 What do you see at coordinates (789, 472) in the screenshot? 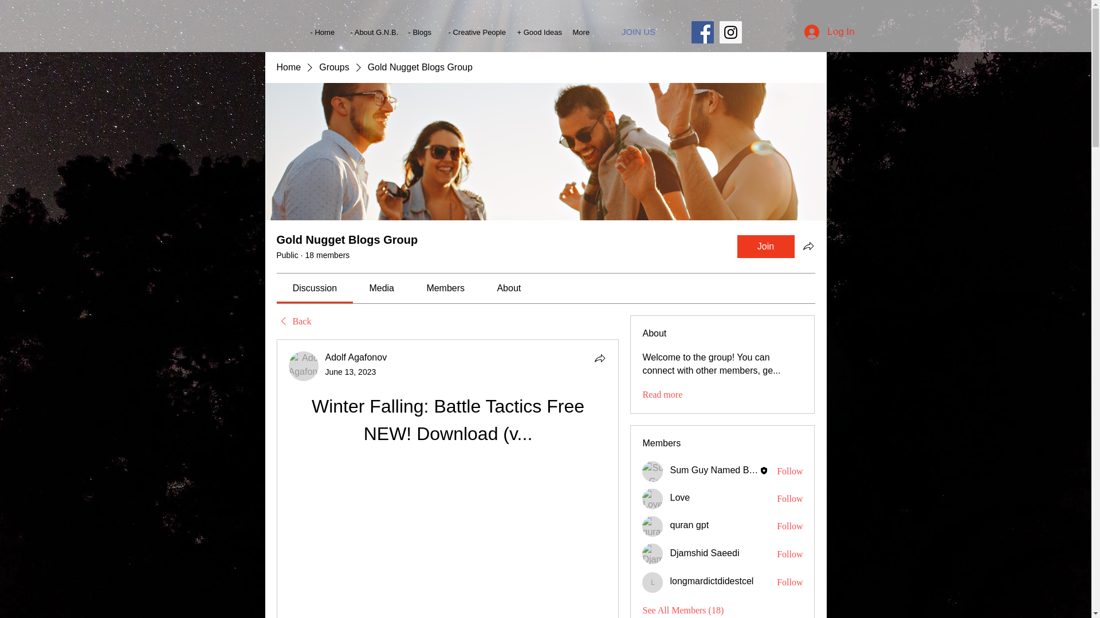
I see `Follow` at bounding box center [789, 472].